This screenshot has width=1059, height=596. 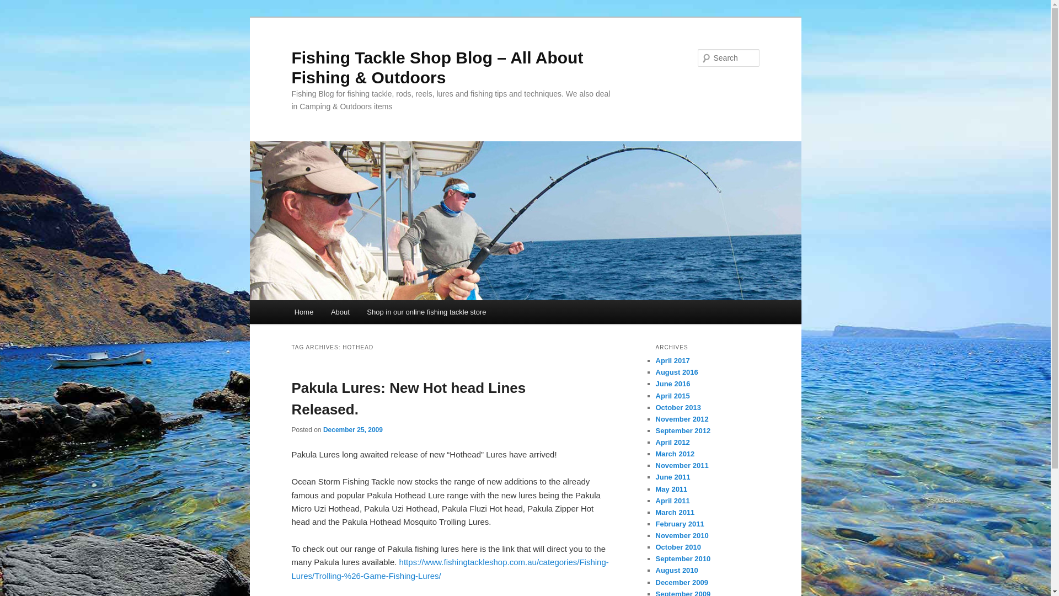 I want to click on April 2011, so click(x=672, y=501).